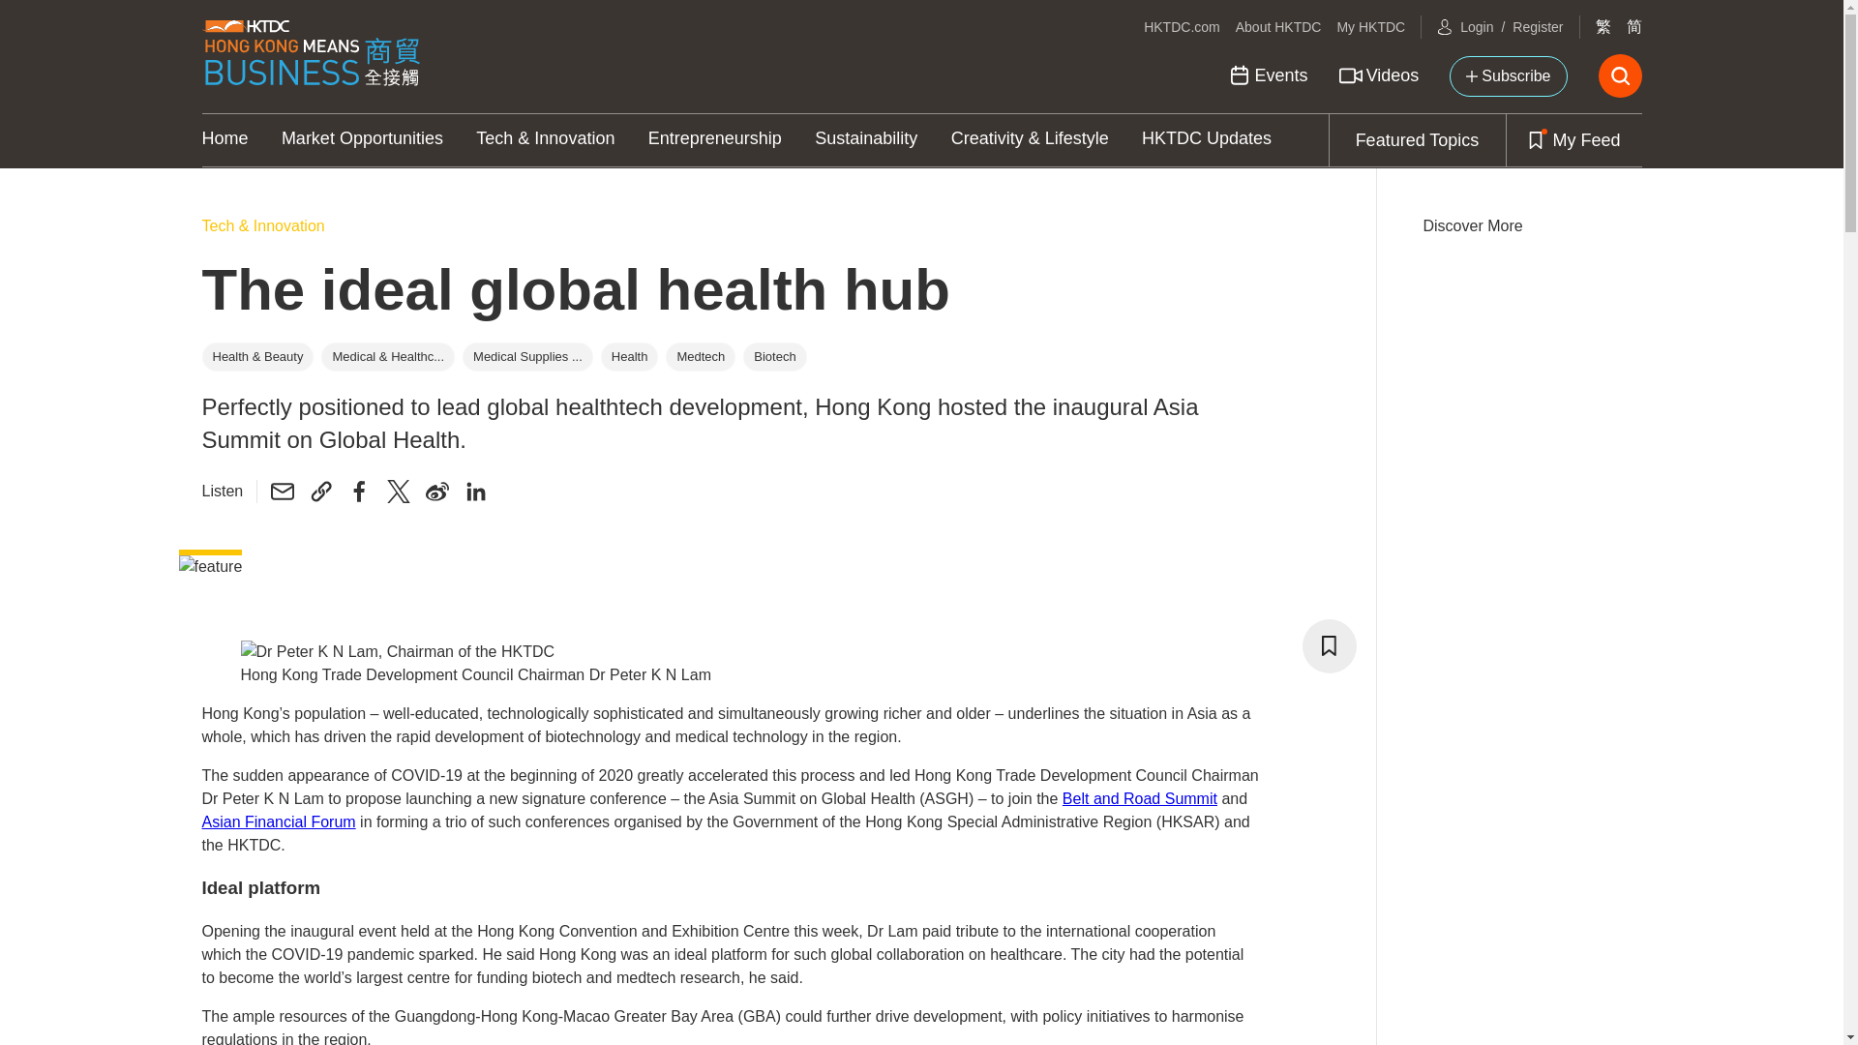  What do you see at coordinates (397, 652) in the screenshot?
I see `Dr Peter K N Lam, Chairman of the HKTDC` at bounding box center [397, 652].